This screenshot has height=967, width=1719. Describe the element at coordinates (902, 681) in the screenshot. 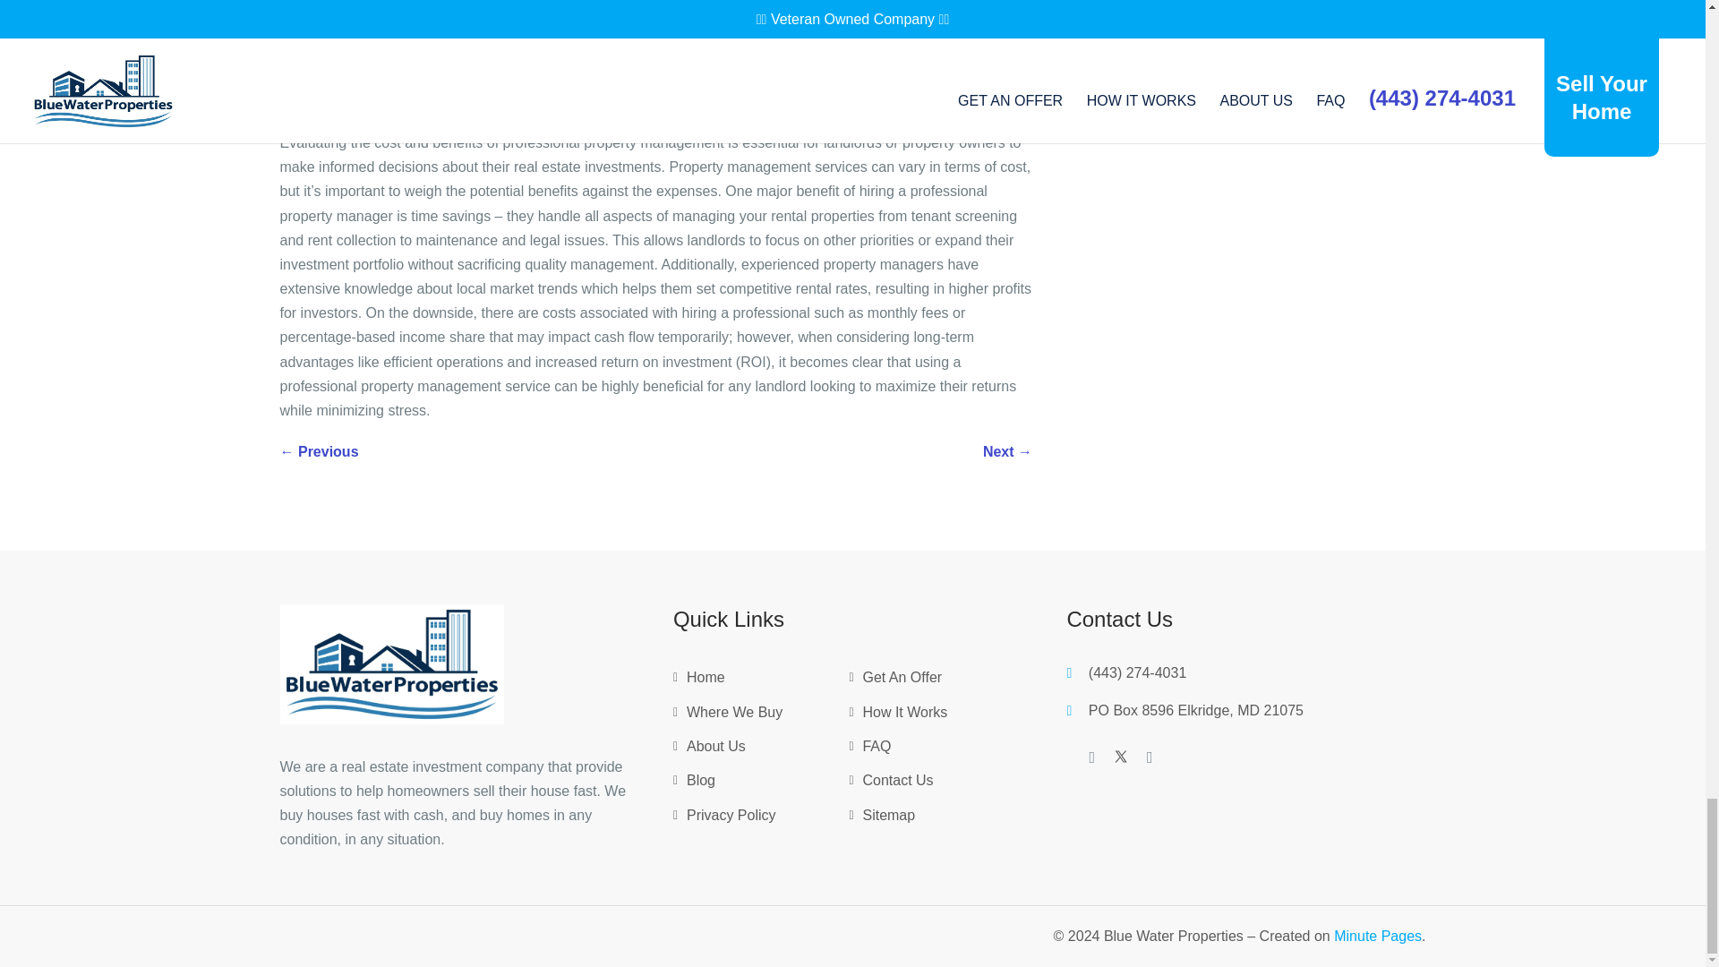

I see `Get An Offer` at that location.